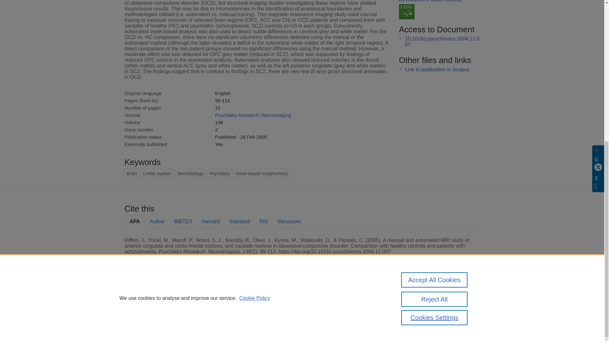 The height and width of the screenshot is (342, 609). Describe the element at coordinates (254, 59) in the screenshot. I see `Cookie Policy` at that location.